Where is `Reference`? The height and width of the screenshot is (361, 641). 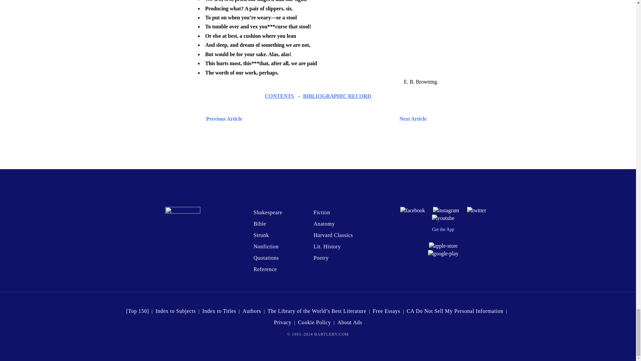
Reference is located at coordinates (265, 269).